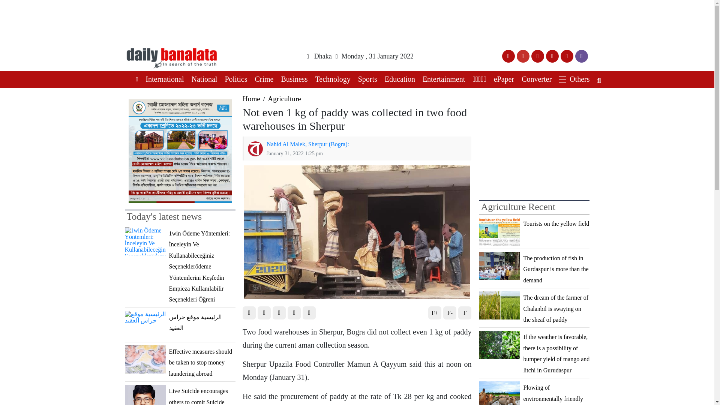  I want to click on Crime, so click(262, 79).